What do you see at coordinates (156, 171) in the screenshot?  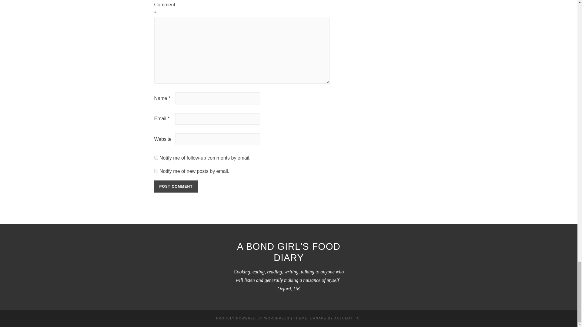 I see `subscribe` at bounding box center [156, 171].